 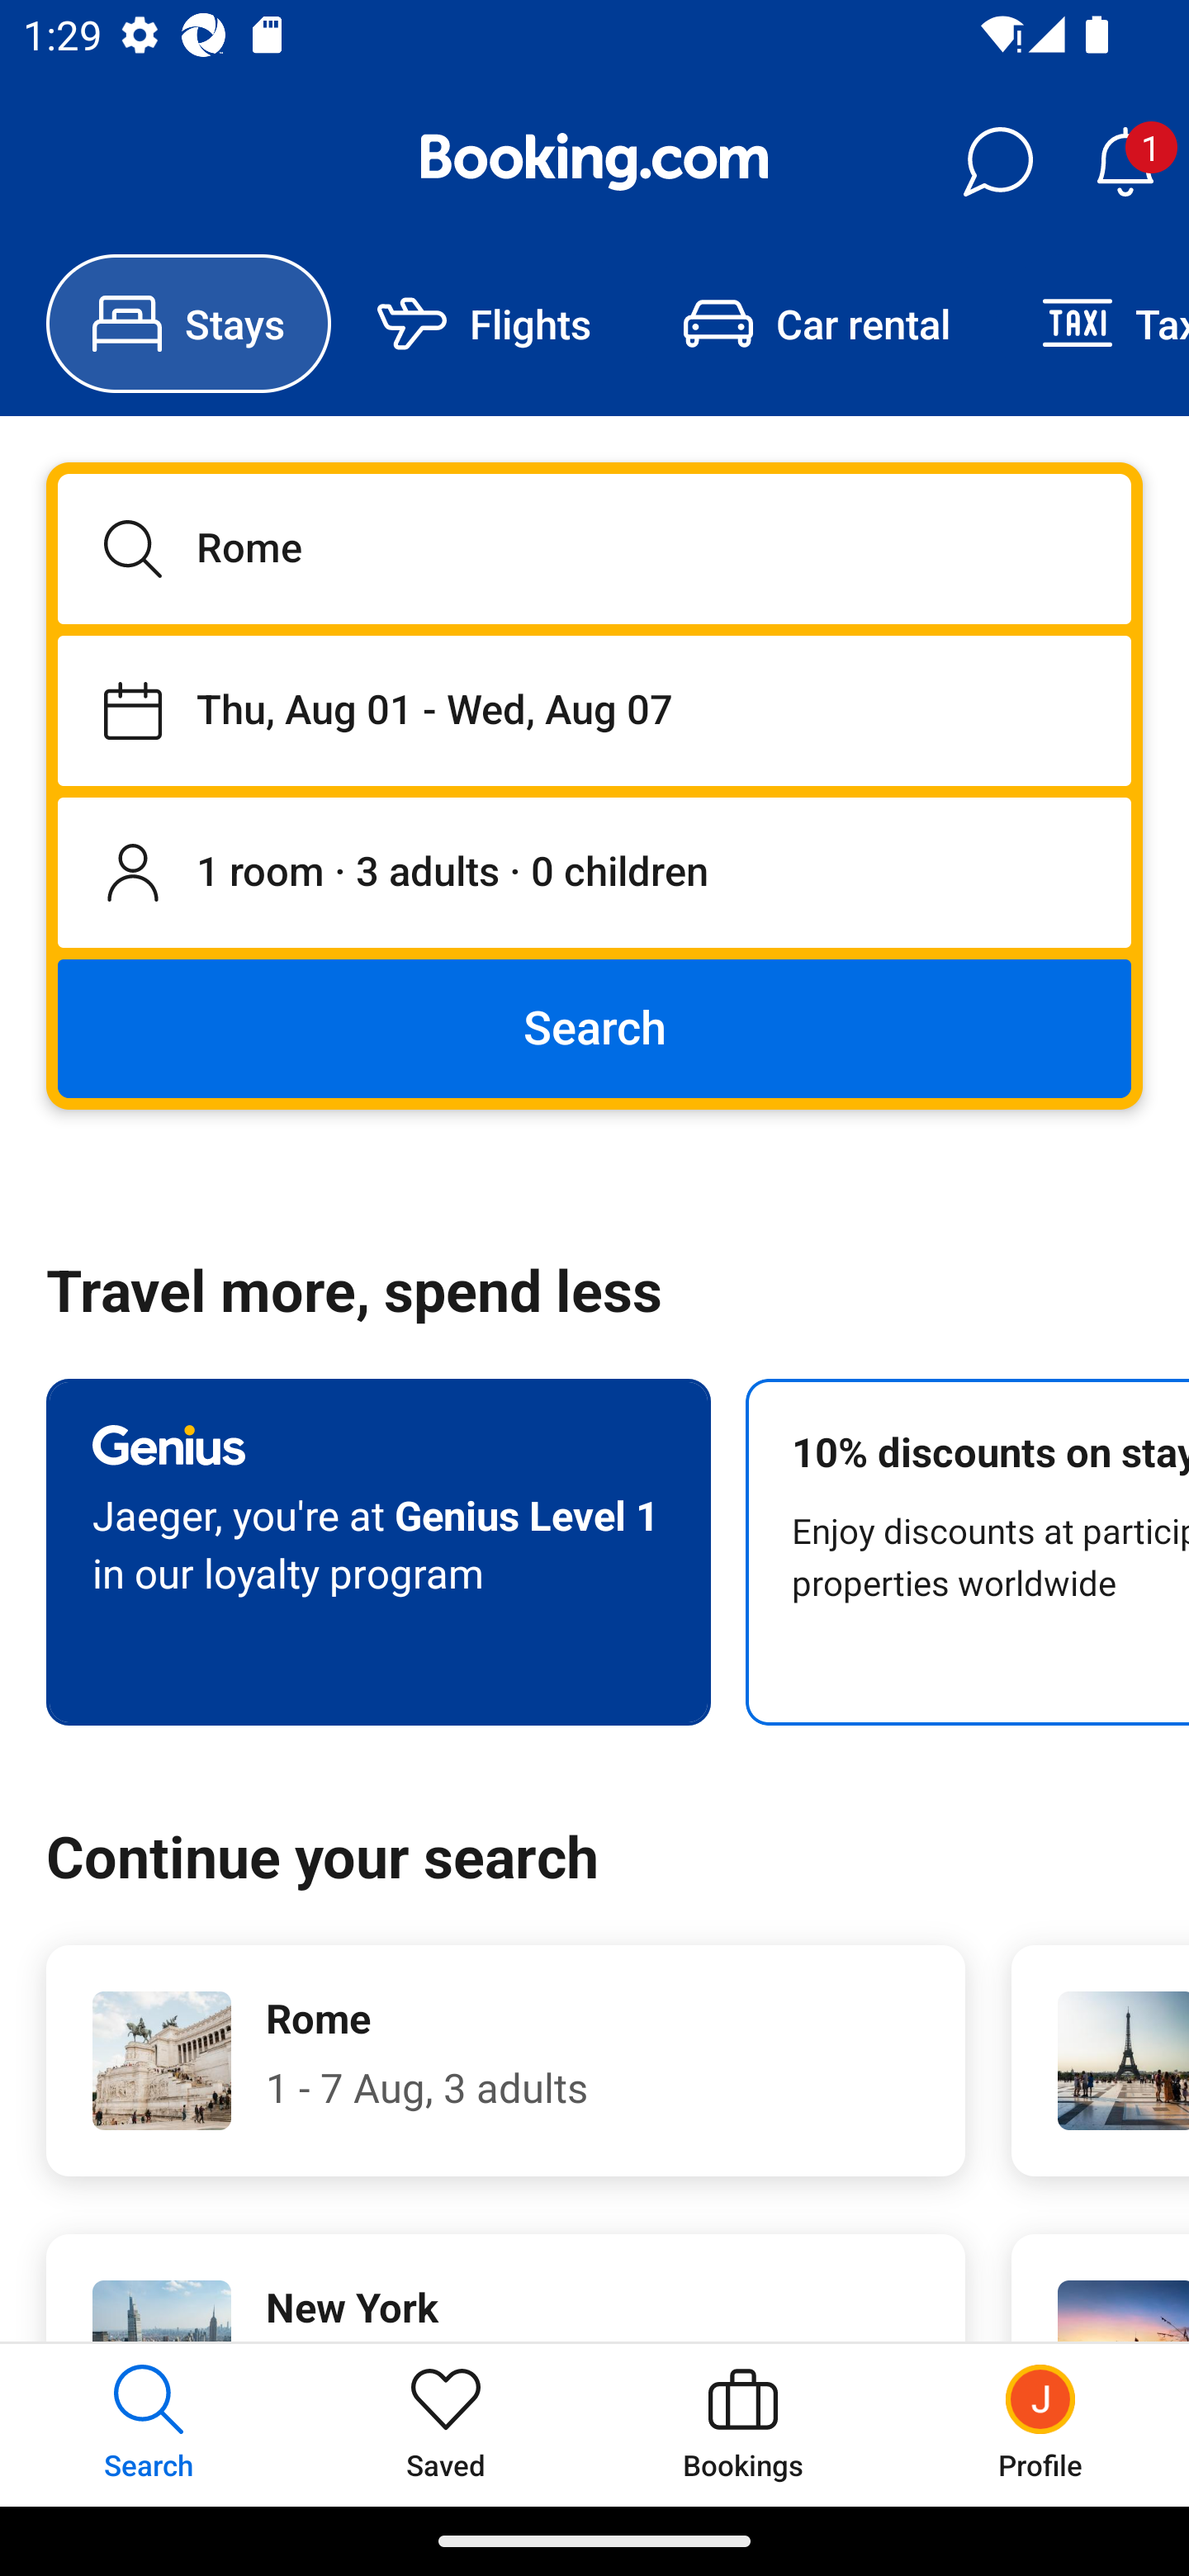 What do you see at coordinates (1040, 2424) in the screenshot?
I see `Profile` at bounding box center [1040, 2424].